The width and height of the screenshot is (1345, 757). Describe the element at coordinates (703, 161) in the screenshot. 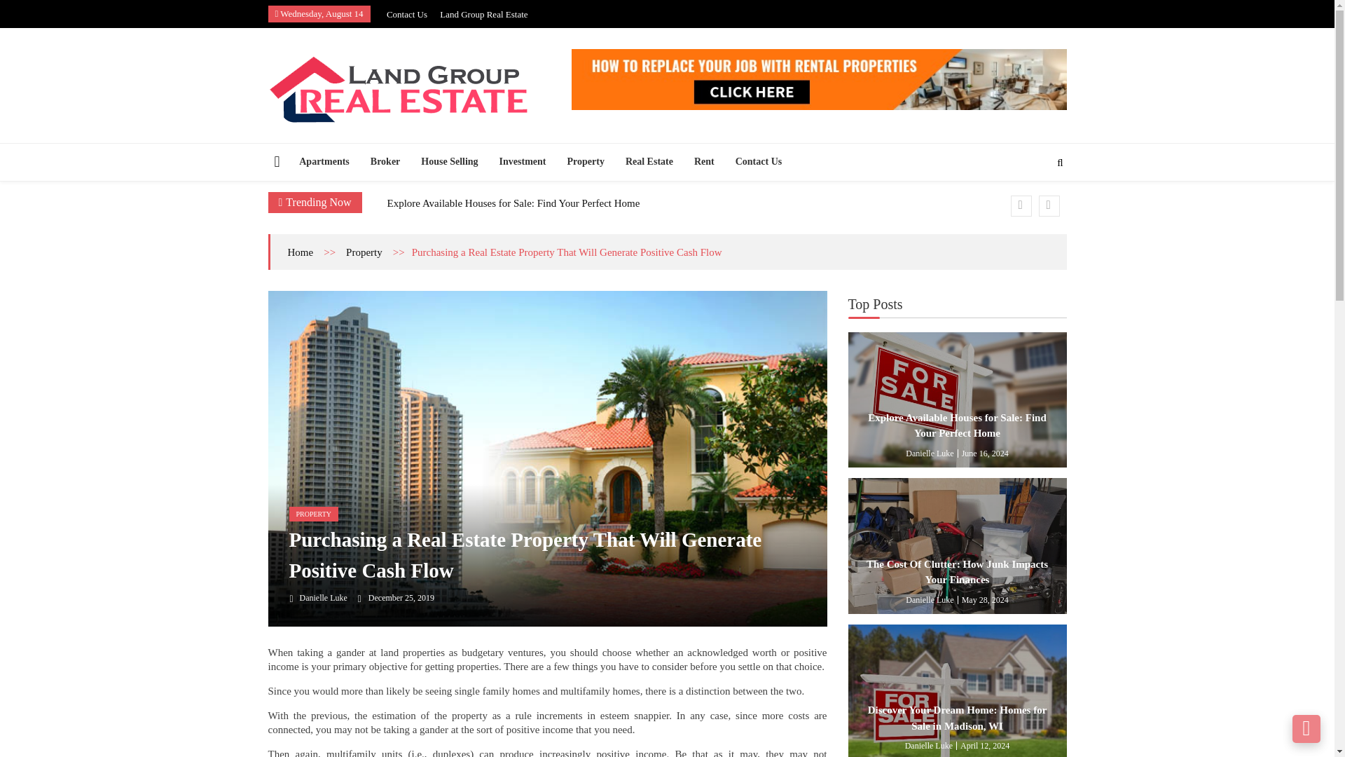

I see `Rent` at that location.